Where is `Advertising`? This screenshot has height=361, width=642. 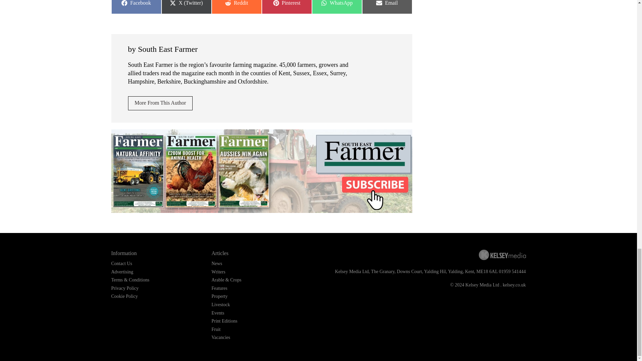 Advertising is located at coordinates (336, 7).